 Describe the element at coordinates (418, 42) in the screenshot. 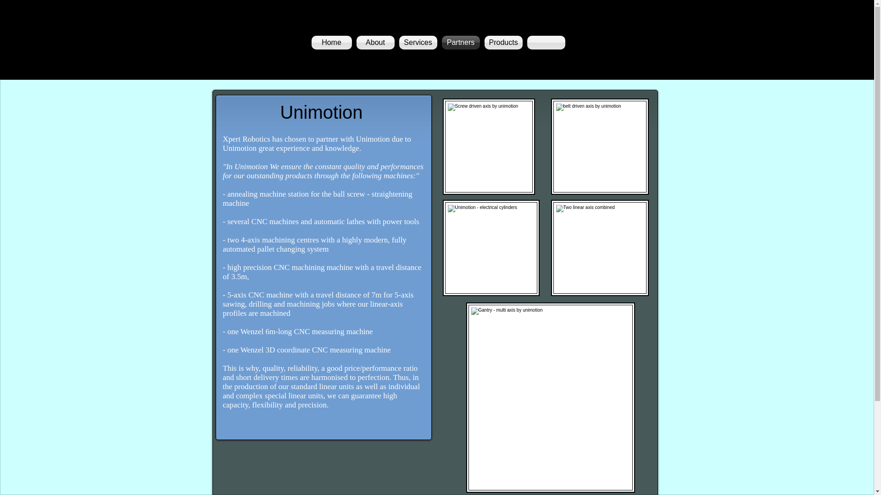

I see `Services` at that location.